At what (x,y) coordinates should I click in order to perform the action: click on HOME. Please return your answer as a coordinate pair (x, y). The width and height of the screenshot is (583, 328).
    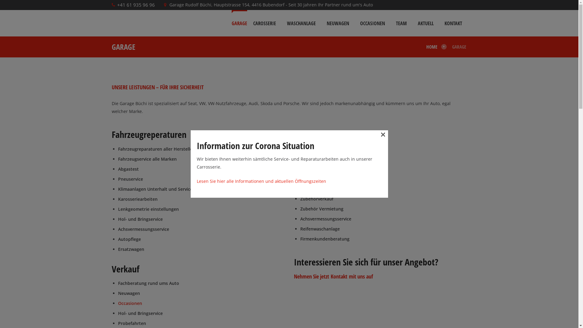
    Looking at the image, I should click on (431, 47).